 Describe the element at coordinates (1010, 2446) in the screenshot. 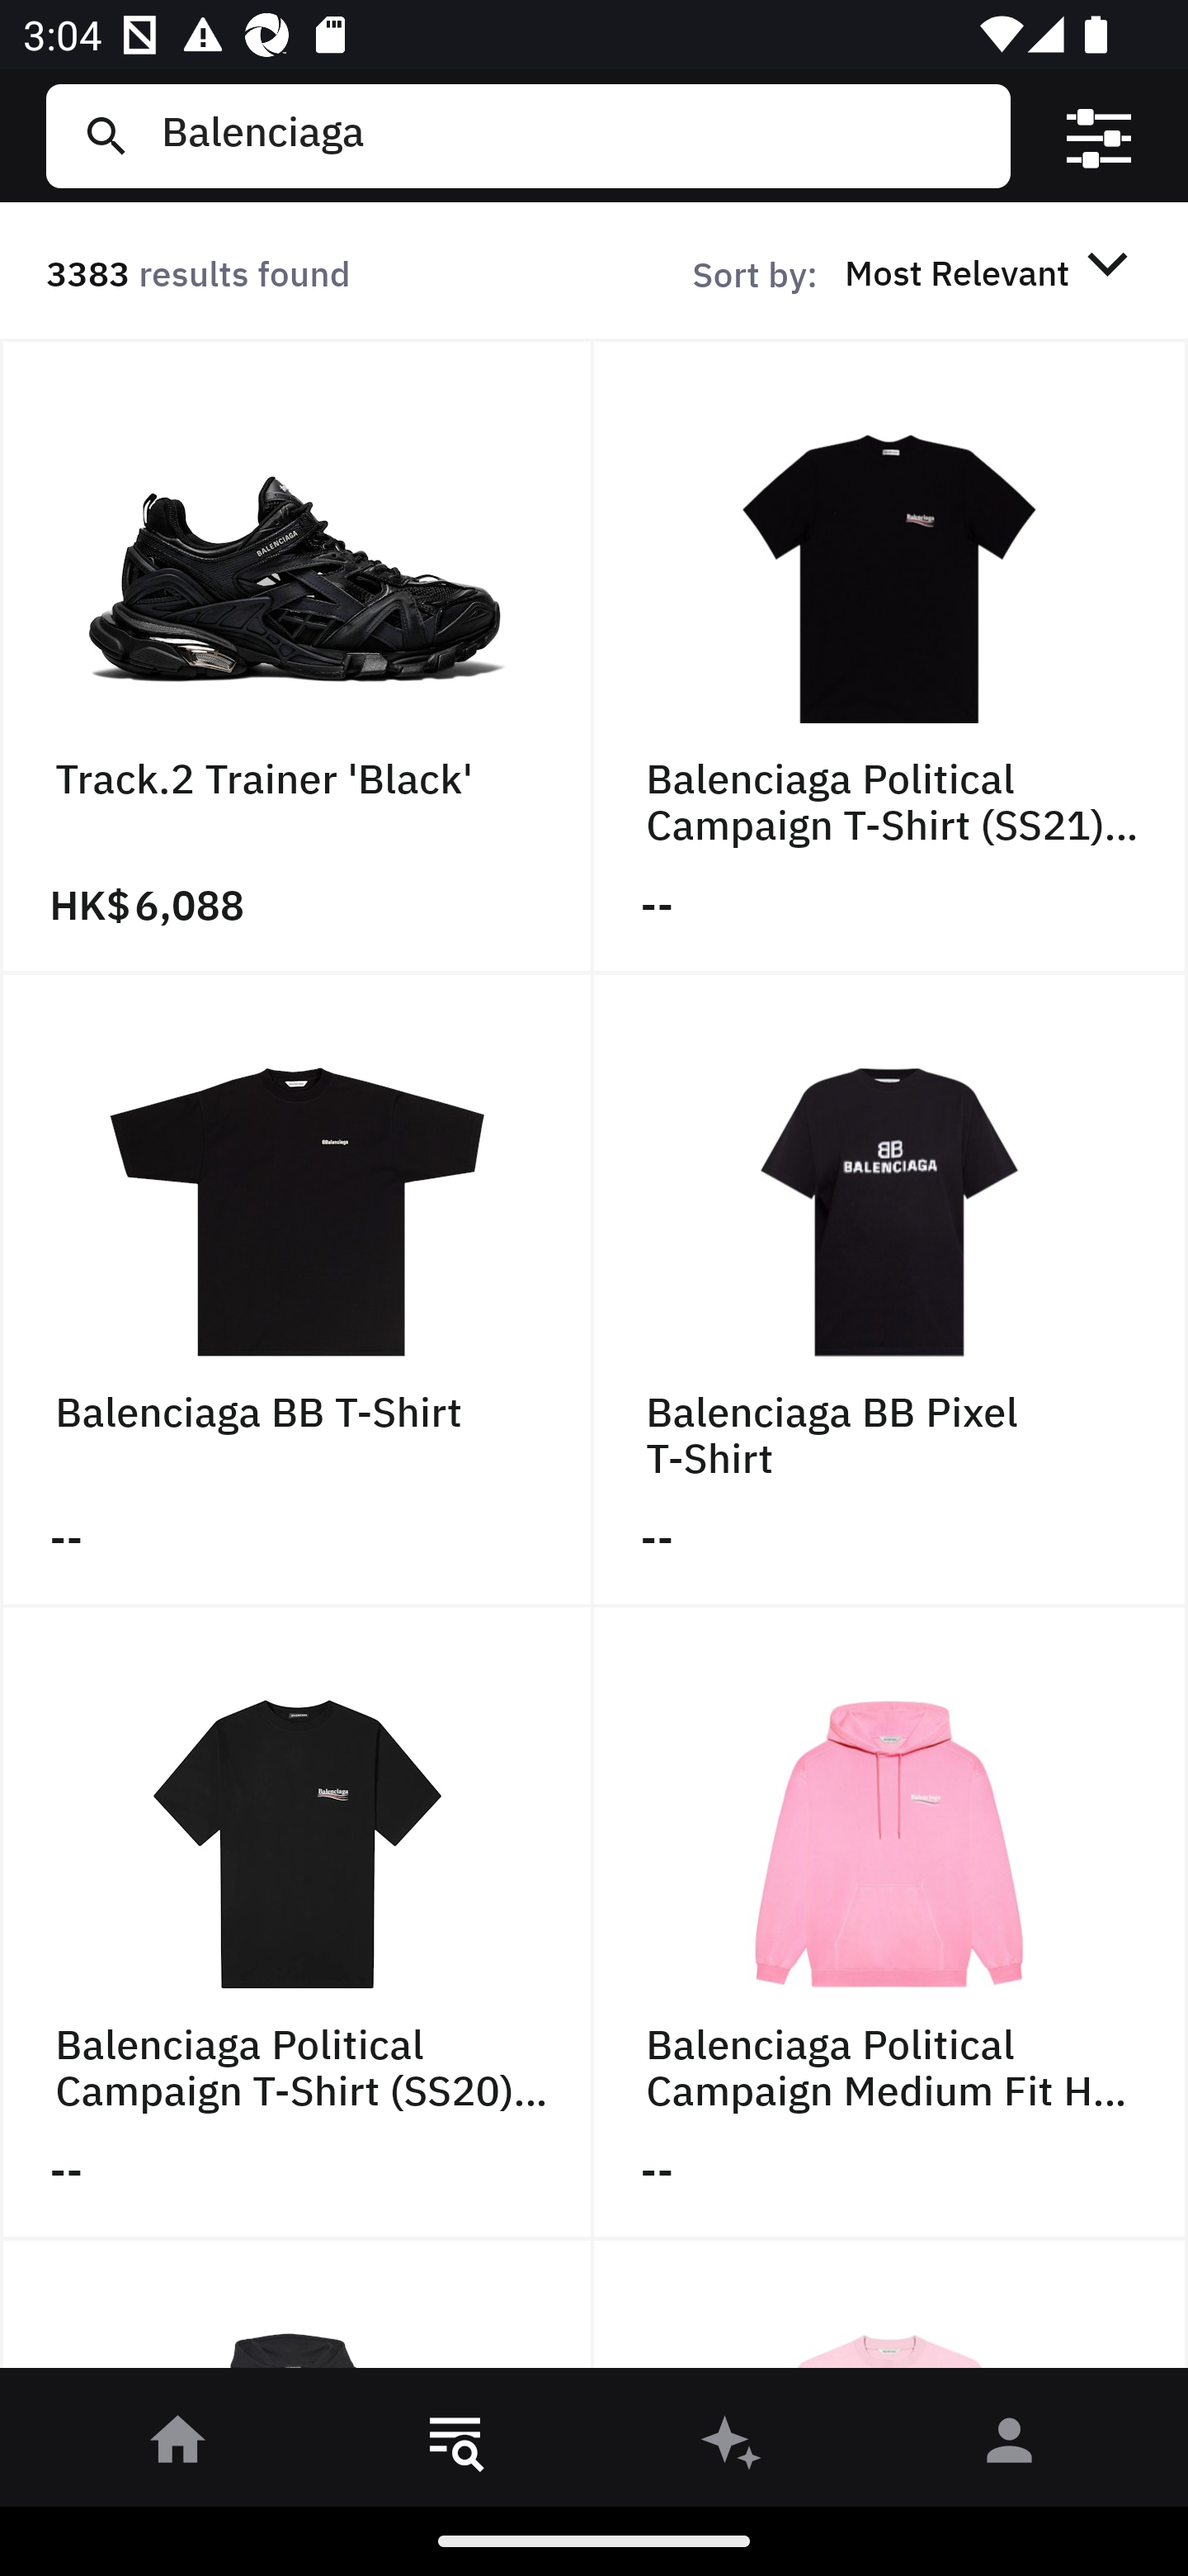

I see `󰀄` at that location.